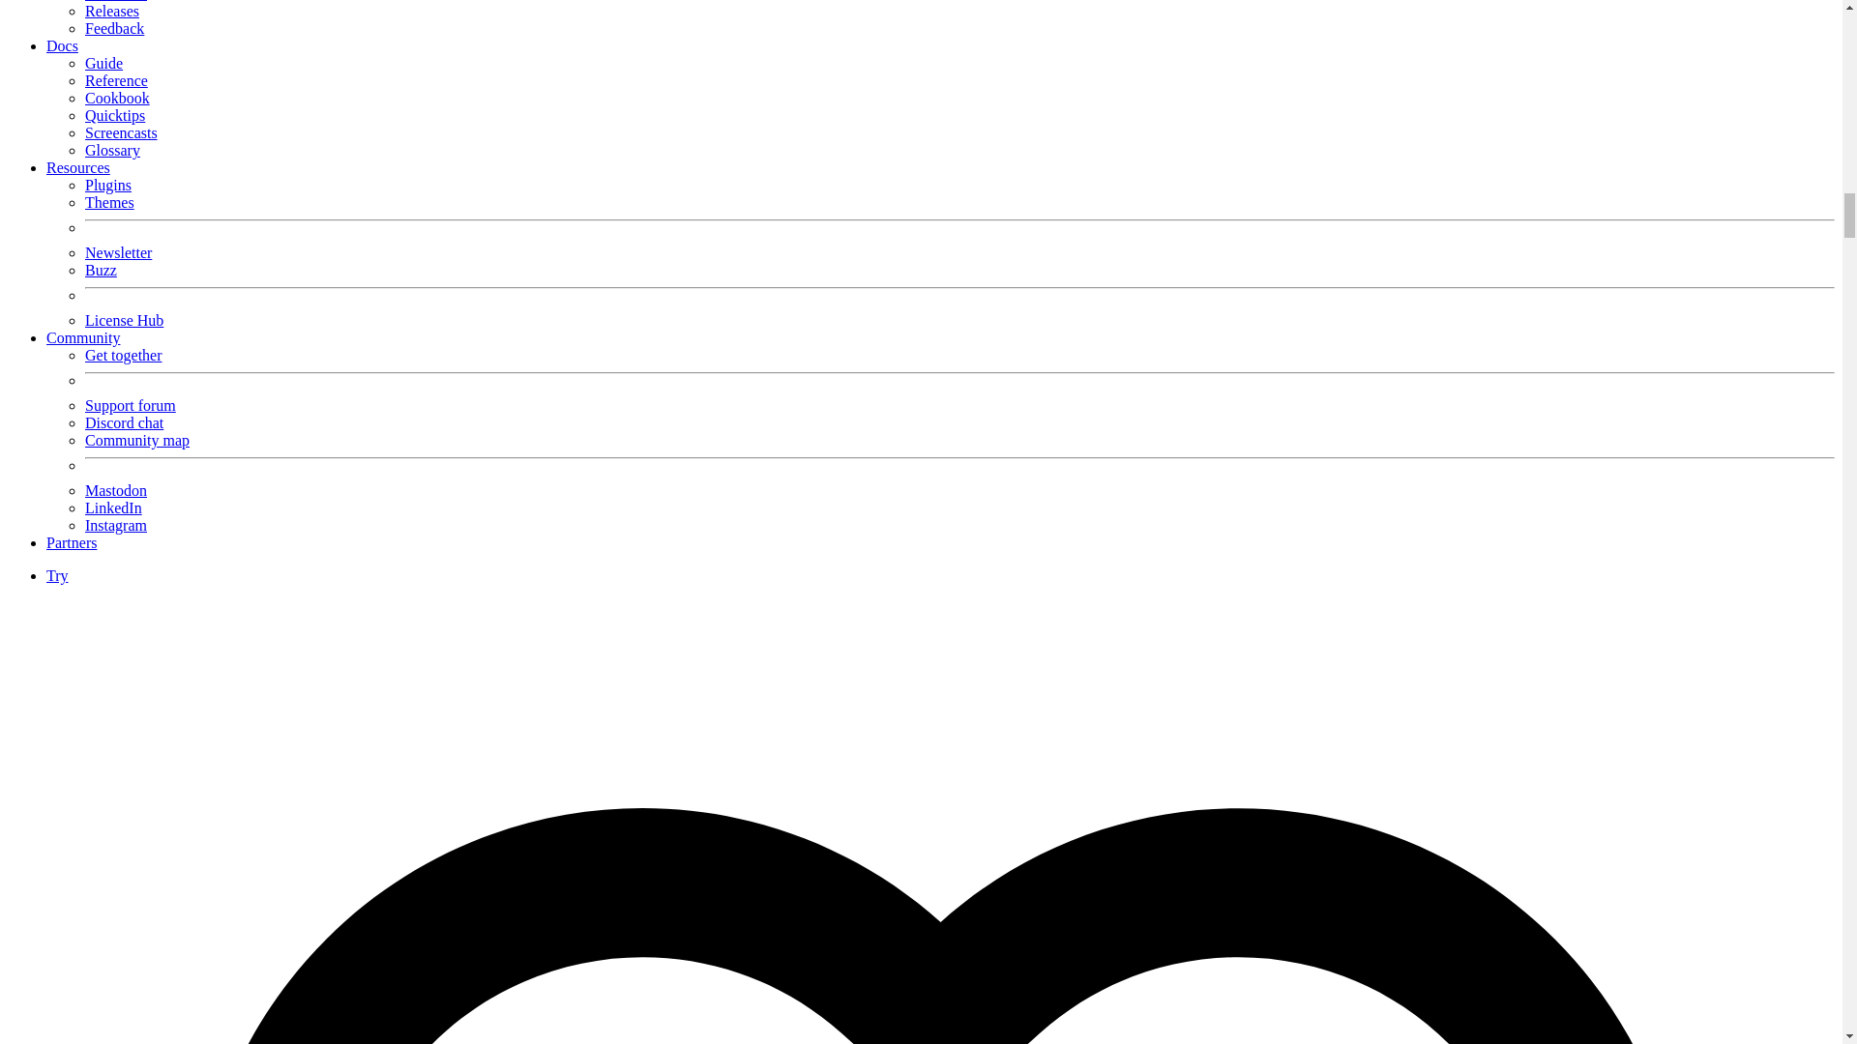  Describe the element at coordinates (124, 320) in the screenshot. I see `License Hub` at that location.